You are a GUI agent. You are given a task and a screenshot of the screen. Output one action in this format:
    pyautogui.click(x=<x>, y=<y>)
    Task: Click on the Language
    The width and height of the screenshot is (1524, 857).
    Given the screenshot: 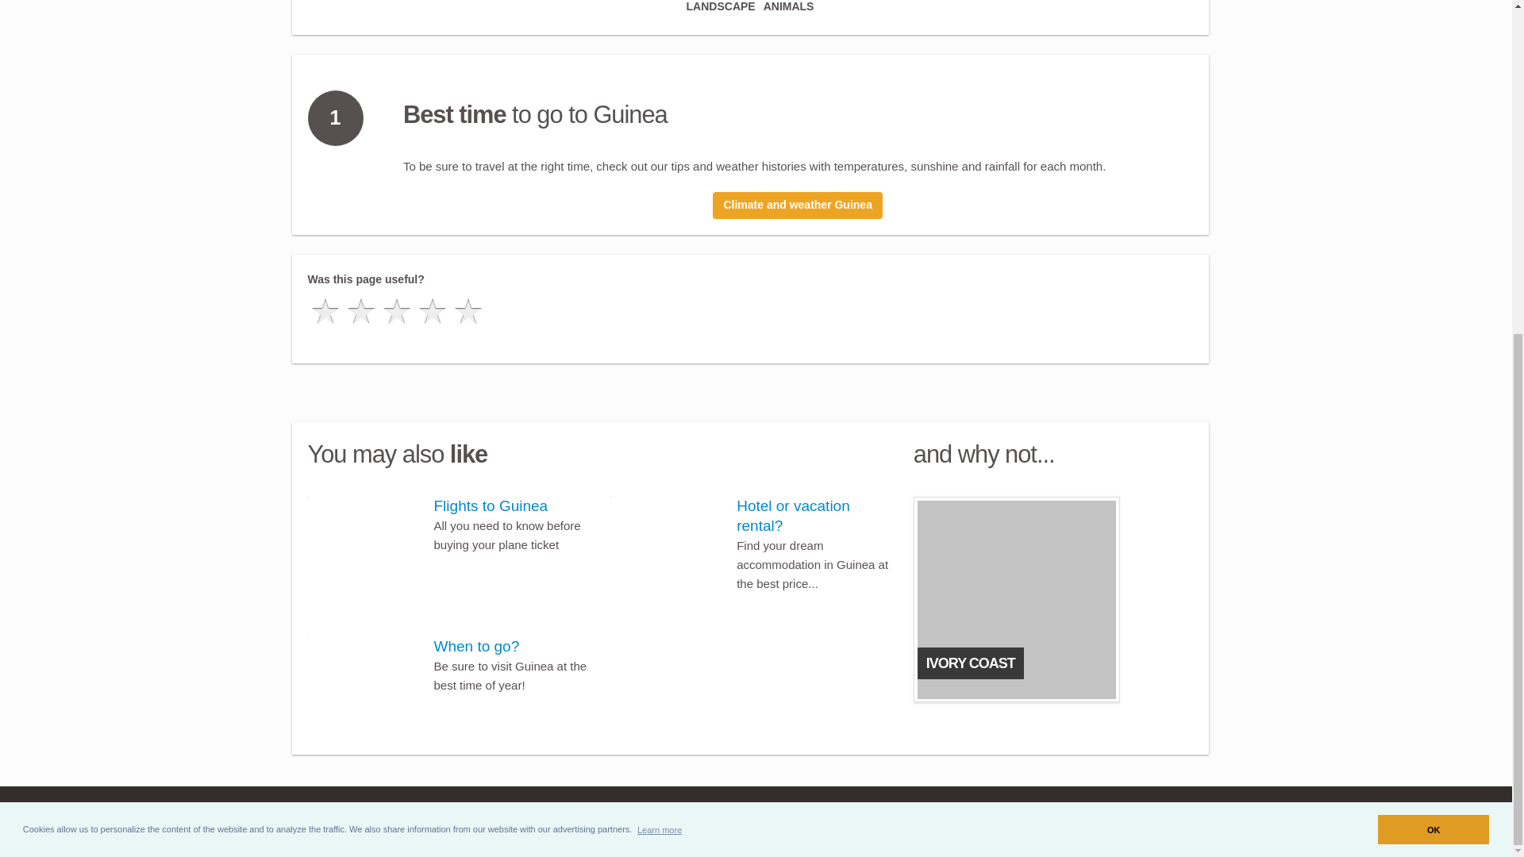 What is the action you would take?
    pyautogui.click(x=816, y=819)
    